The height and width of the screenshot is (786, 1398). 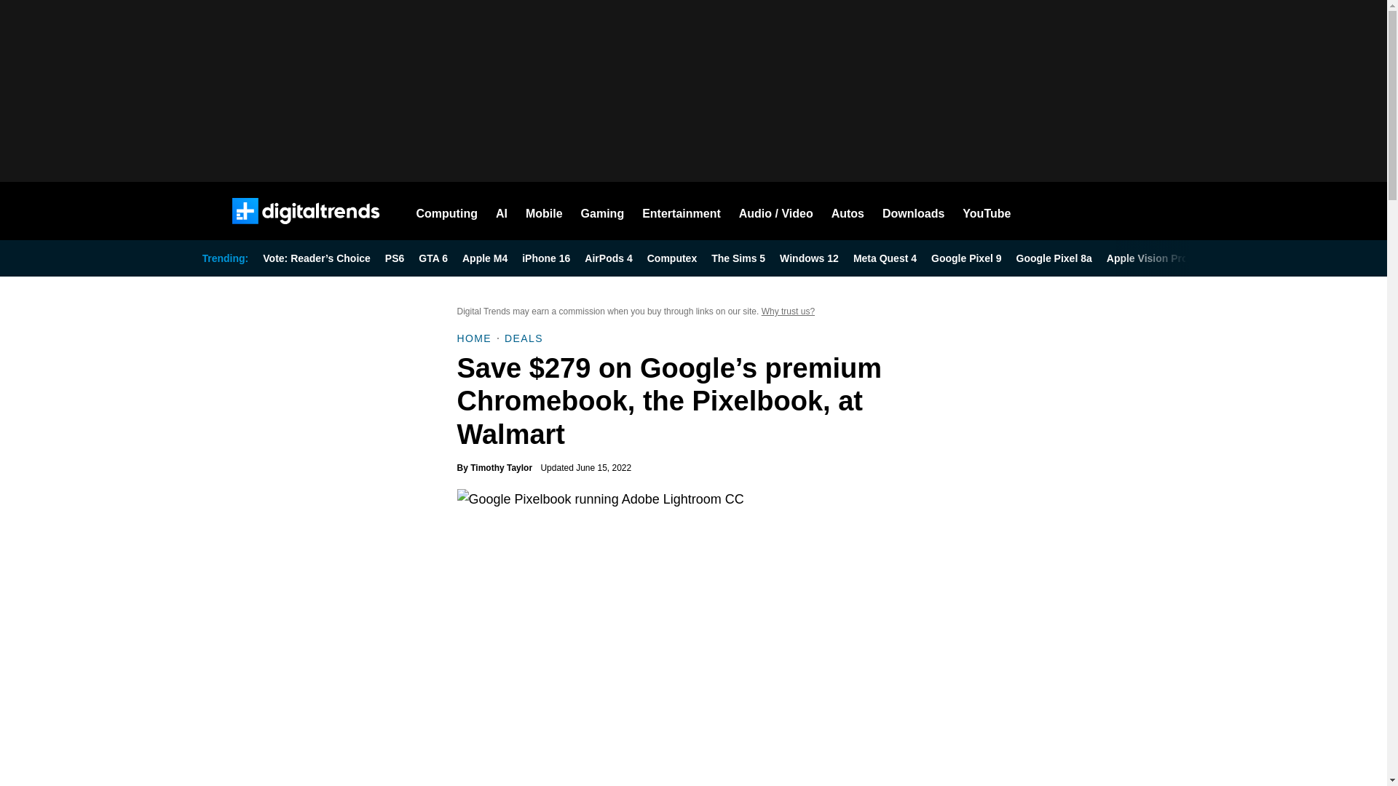 What do you see at coordinates (913, 211) in the screenshot?
I see `Downloads` at bounding box center [913, 211].